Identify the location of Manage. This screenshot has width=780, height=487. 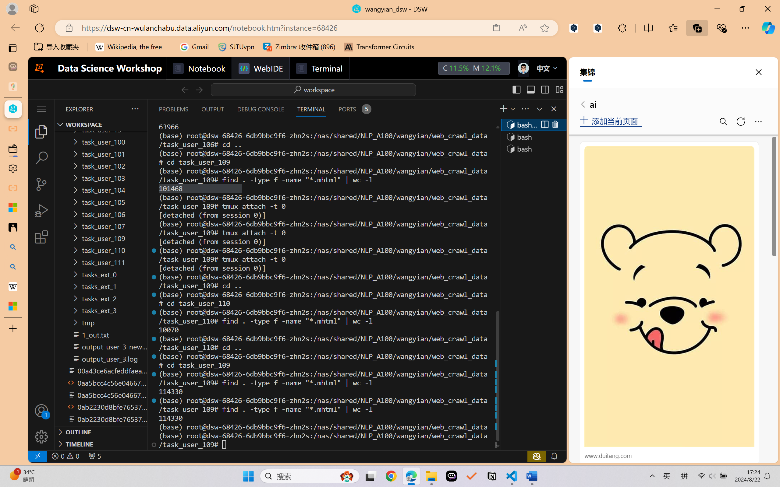
(41, 424).